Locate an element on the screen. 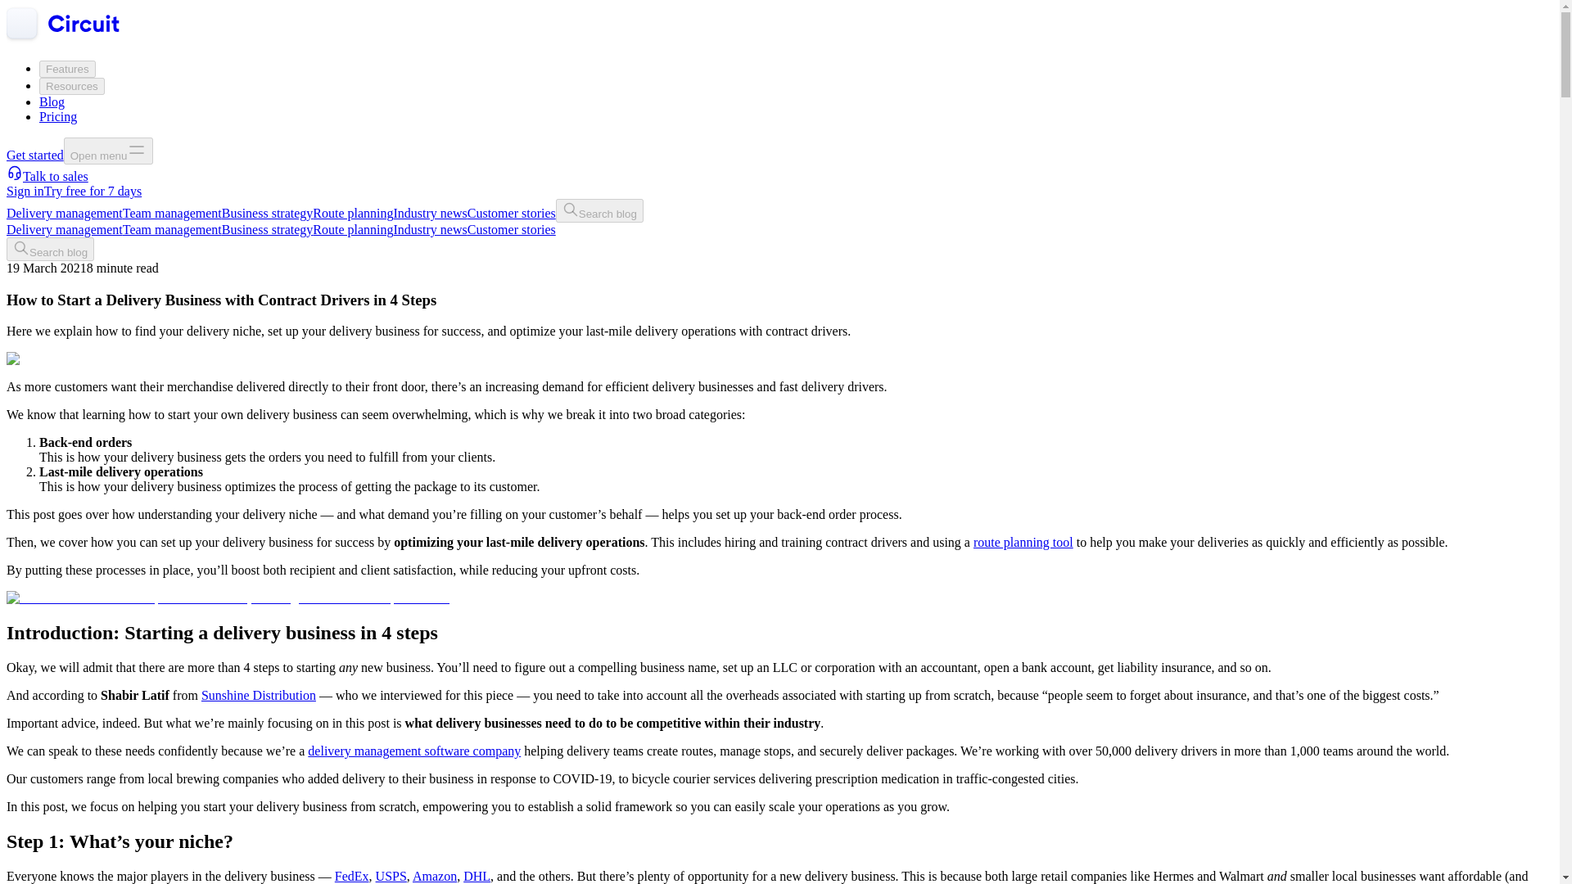  USPS is located at coordinates (391, 876).